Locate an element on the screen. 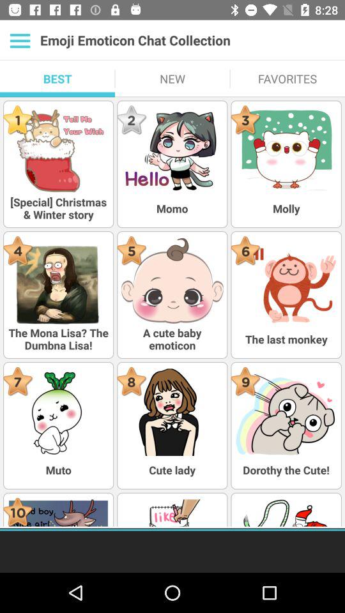 The height and width of the screenshot is (613, 345). turn off the icon next to new is located at coordinates (57, 79).